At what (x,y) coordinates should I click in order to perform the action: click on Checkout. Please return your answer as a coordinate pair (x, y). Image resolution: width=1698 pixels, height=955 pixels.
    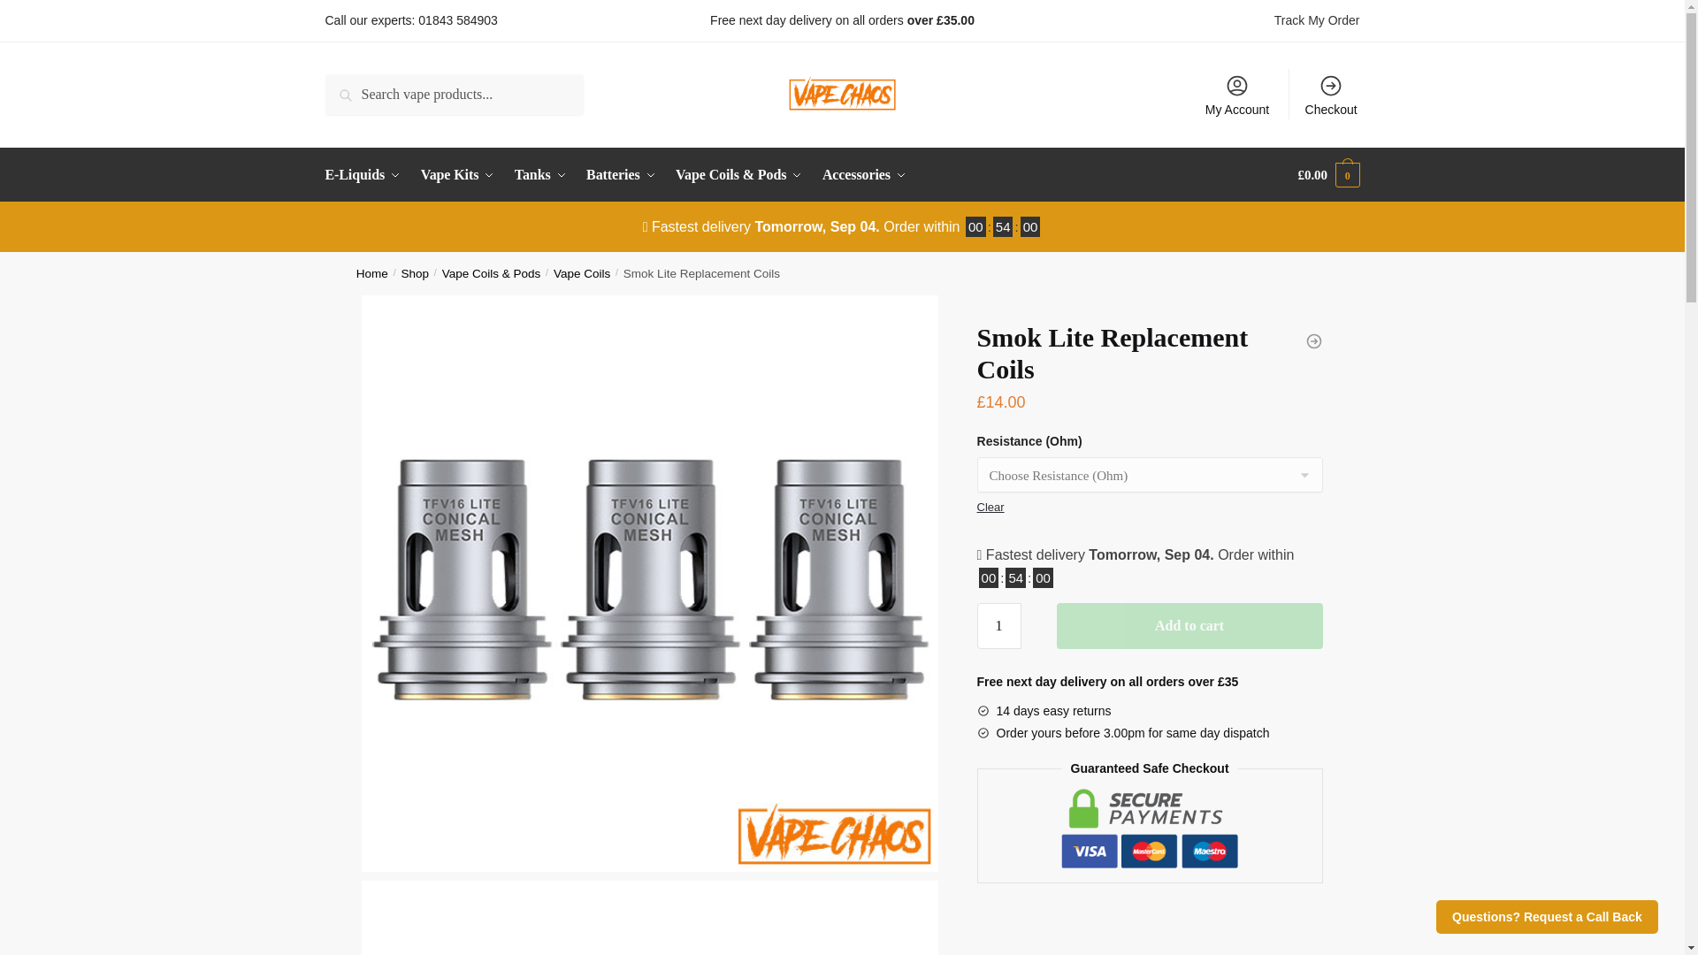
    Looking at the image, I should click on (1331, 94).